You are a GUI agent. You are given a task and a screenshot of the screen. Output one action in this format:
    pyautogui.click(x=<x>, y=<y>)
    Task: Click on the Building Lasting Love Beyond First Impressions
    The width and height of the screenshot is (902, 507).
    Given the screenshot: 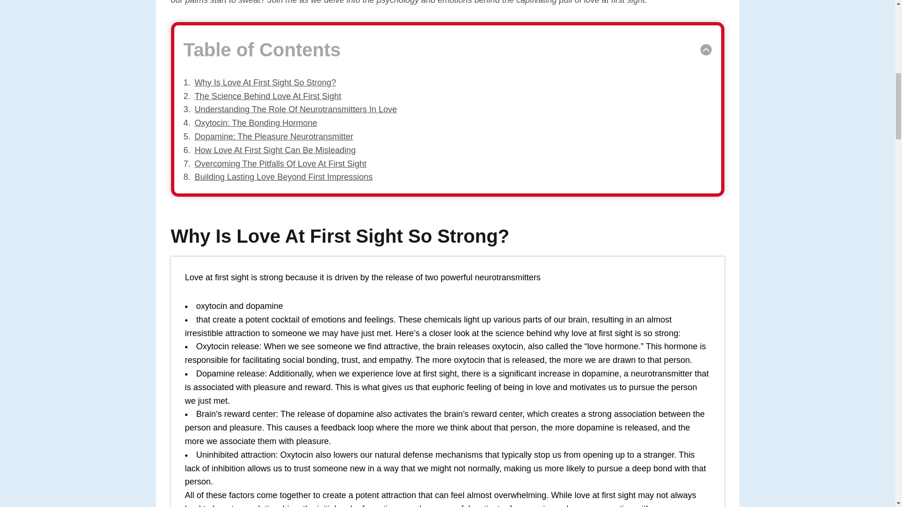 What is the action you would take?
    pyautogui.click(x=283, y=177)
    